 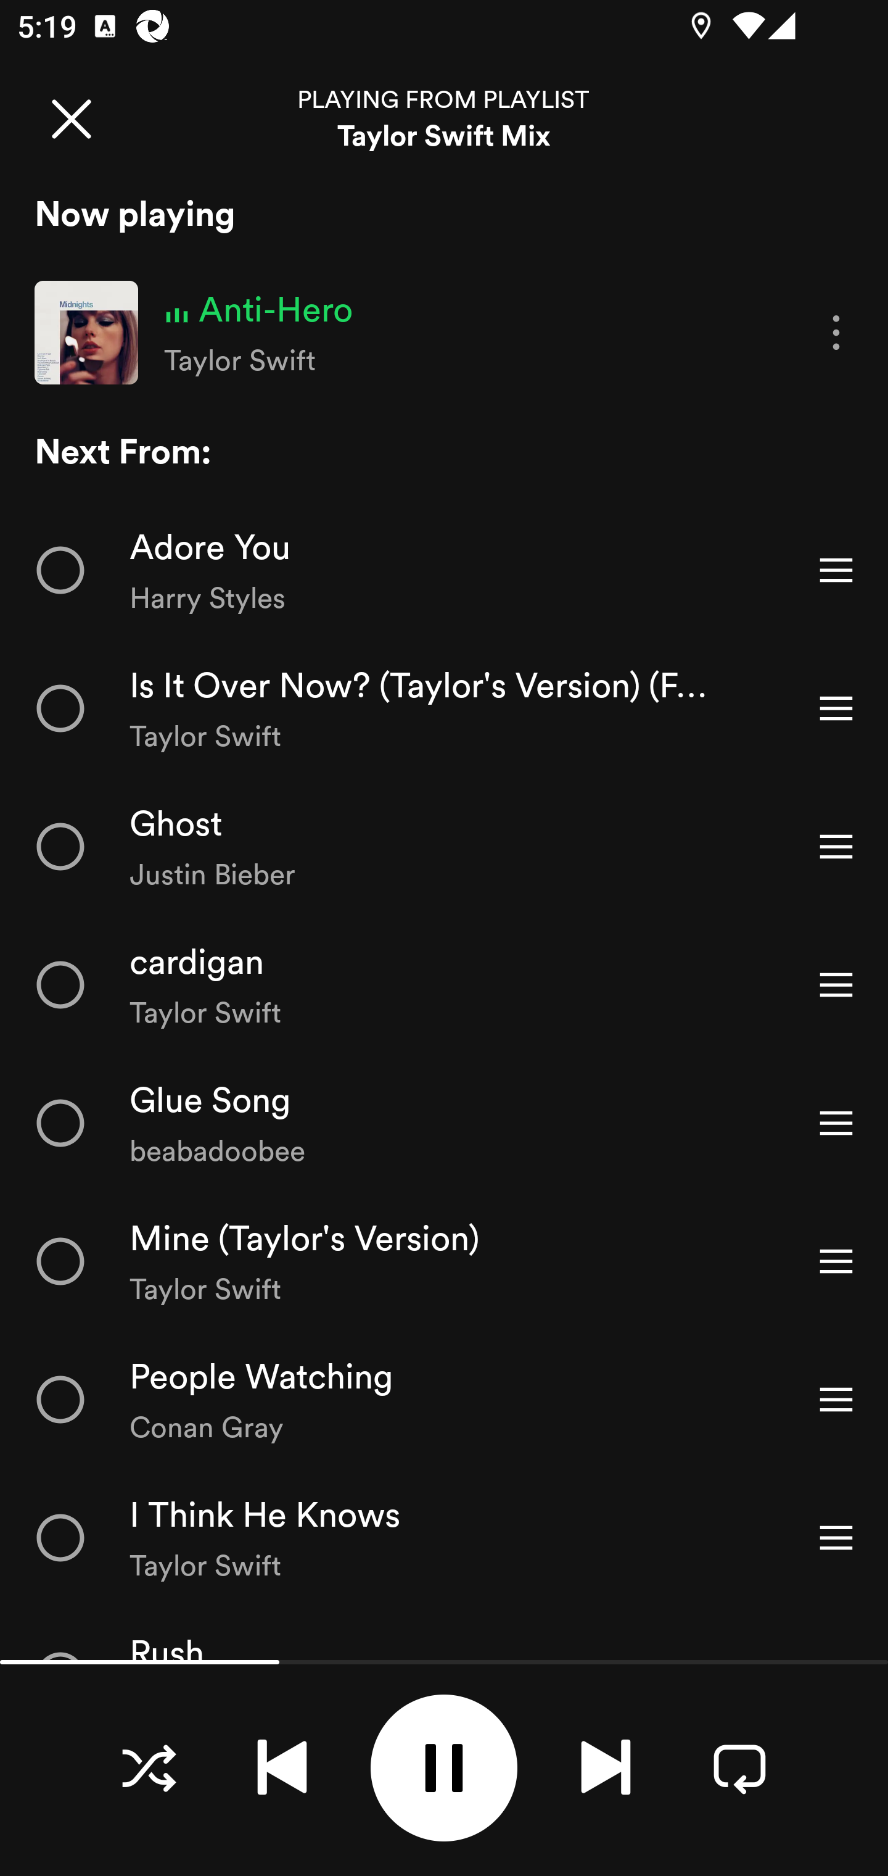 What do you see at coordinates (444, 570) in the screenshot?
I see `Adore You Harry Styles Reorder track` at bounding box center [444, 570].